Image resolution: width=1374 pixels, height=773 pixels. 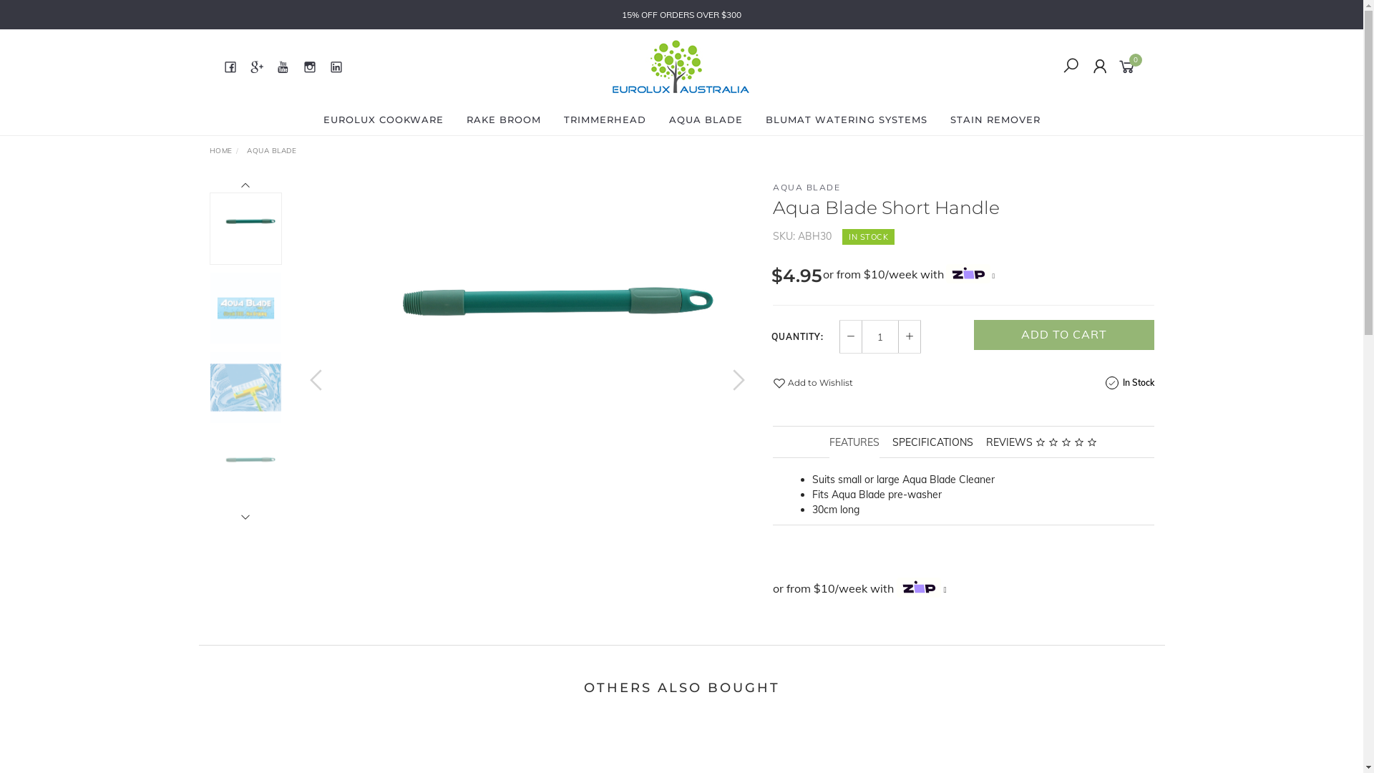 I want to click on Eurolux Australia Pty Ltd, so click(x=681, y=66).